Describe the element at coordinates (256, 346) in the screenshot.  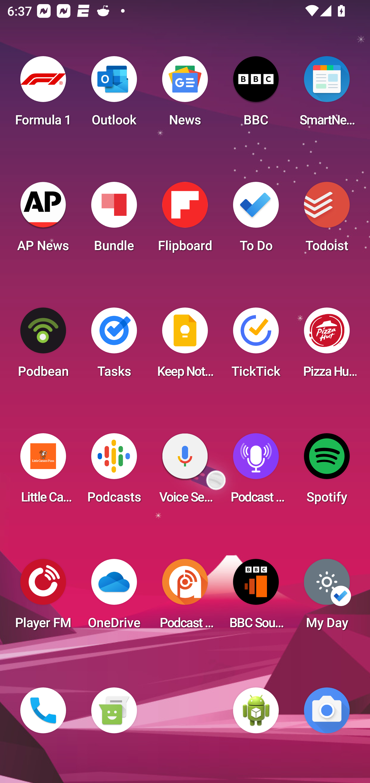
I see `TickTick` at that location.